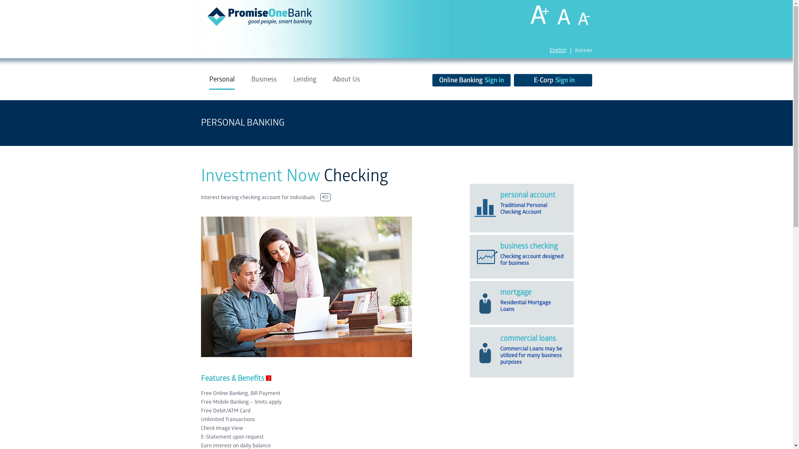  Describe the element at coordinates (524, 209) in the screenshot. I see `Traditional Personal Checking Account` at that location.